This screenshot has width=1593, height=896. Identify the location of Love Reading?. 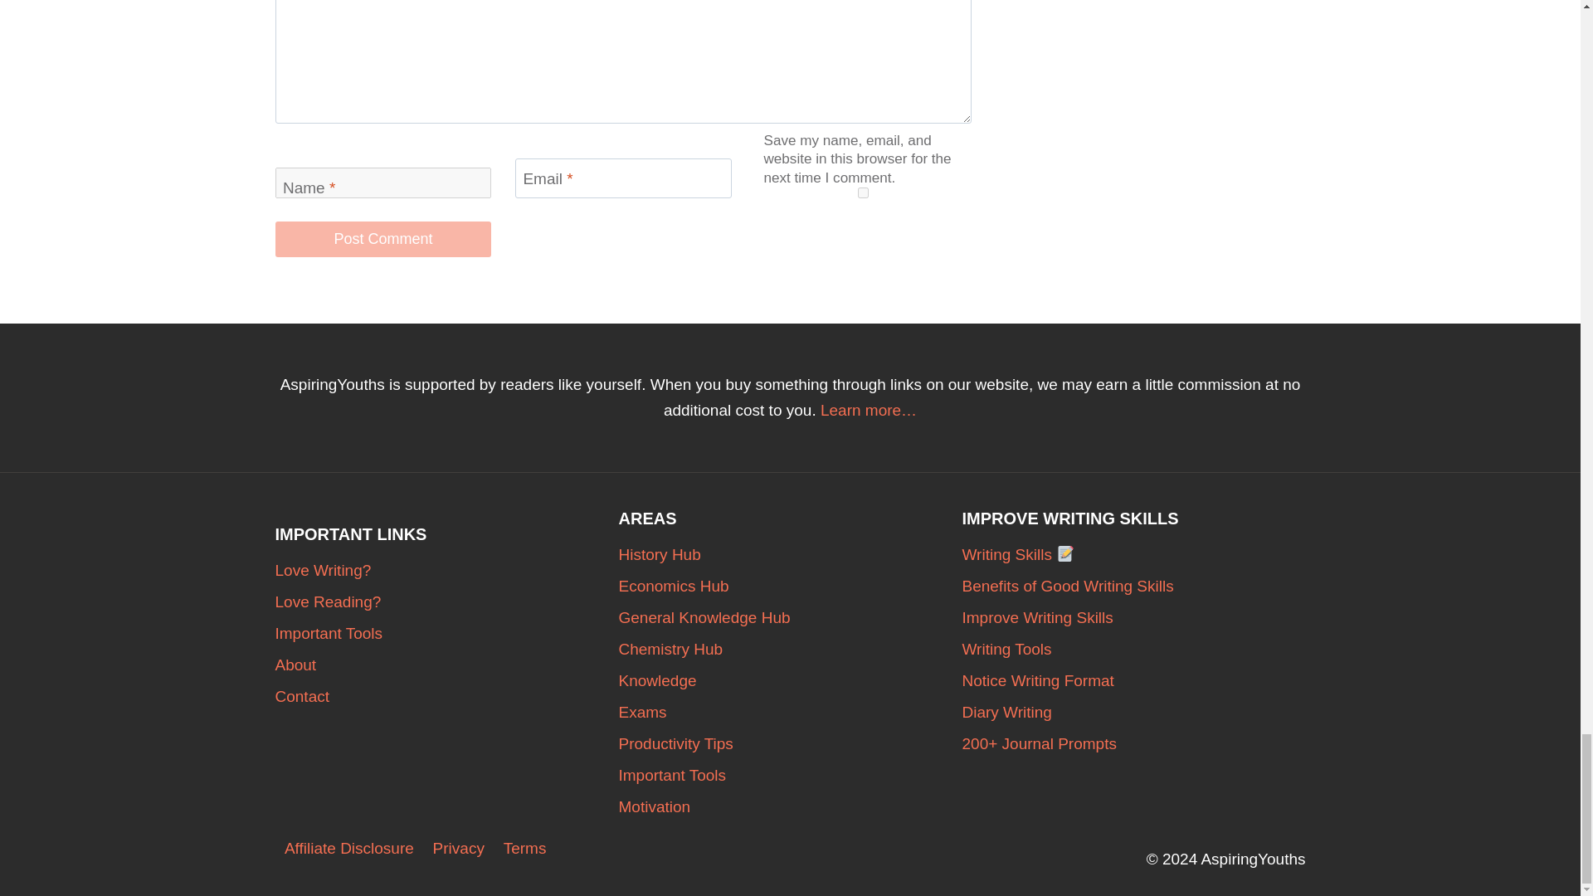
(447, 602).